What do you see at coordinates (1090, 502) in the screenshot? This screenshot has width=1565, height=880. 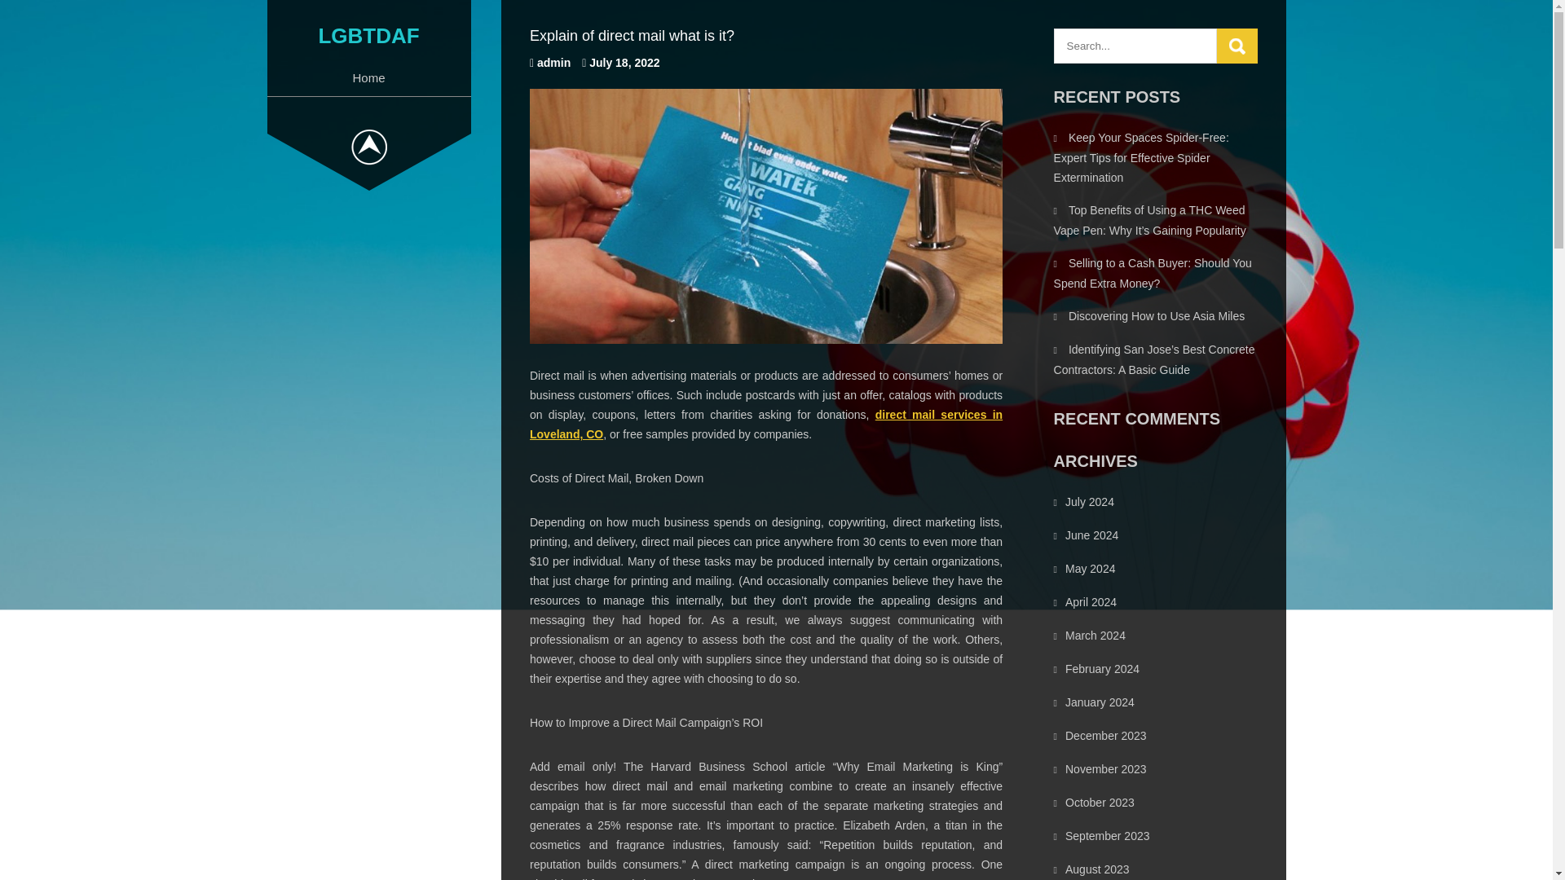 I see `July 2024` at bounding box center [1090, 502].